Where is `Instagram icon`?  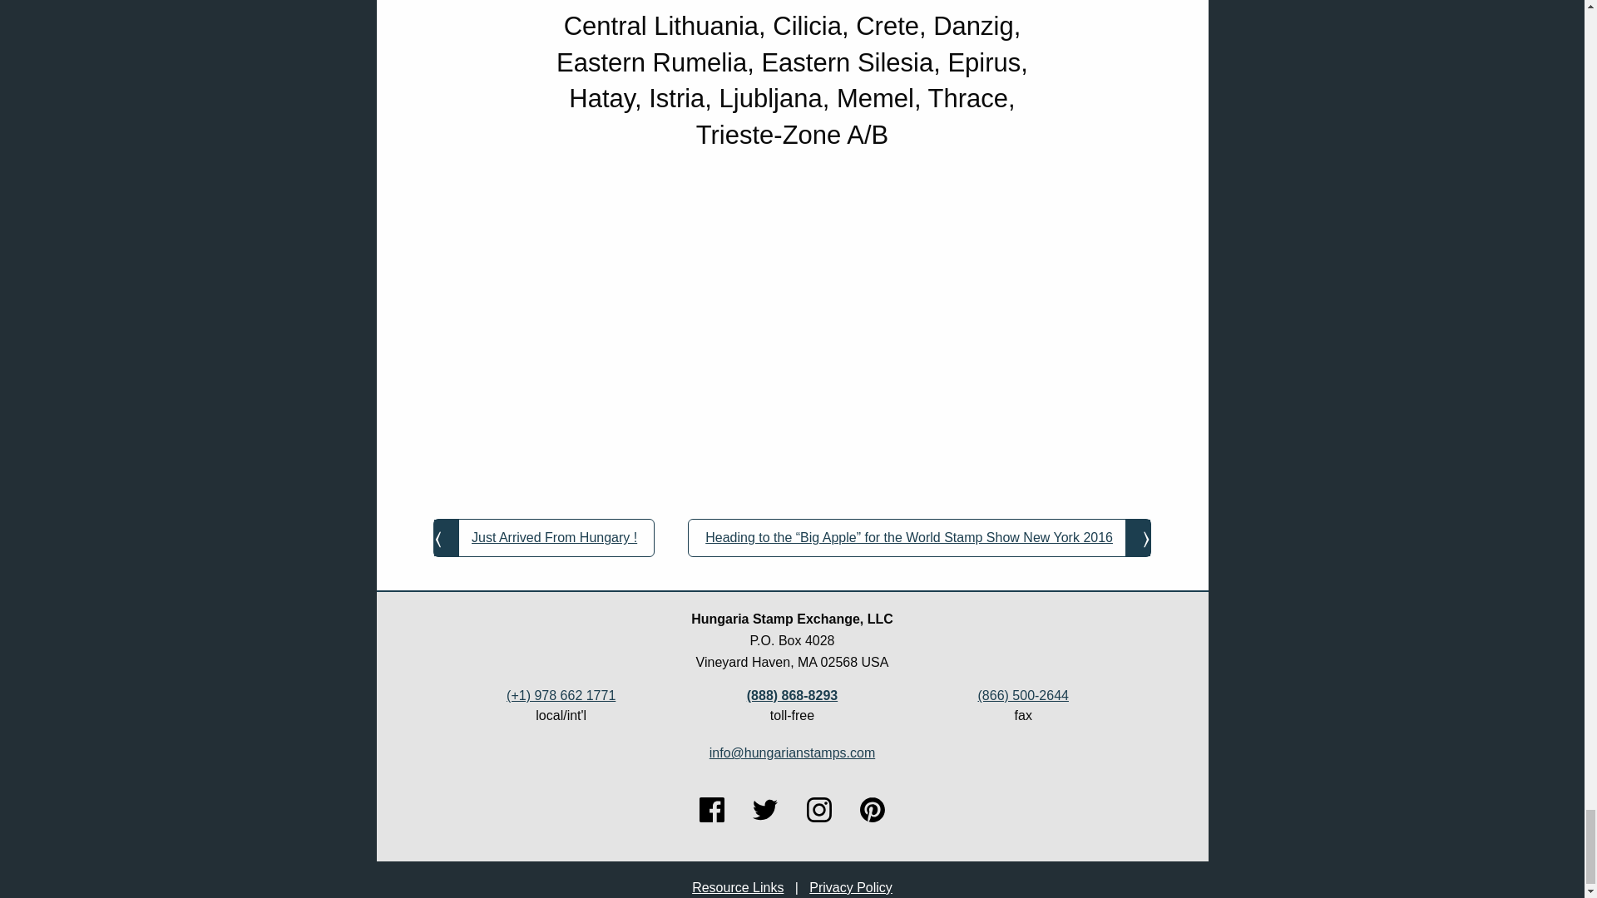 Instagram icon is located at coordinates (818, 810).